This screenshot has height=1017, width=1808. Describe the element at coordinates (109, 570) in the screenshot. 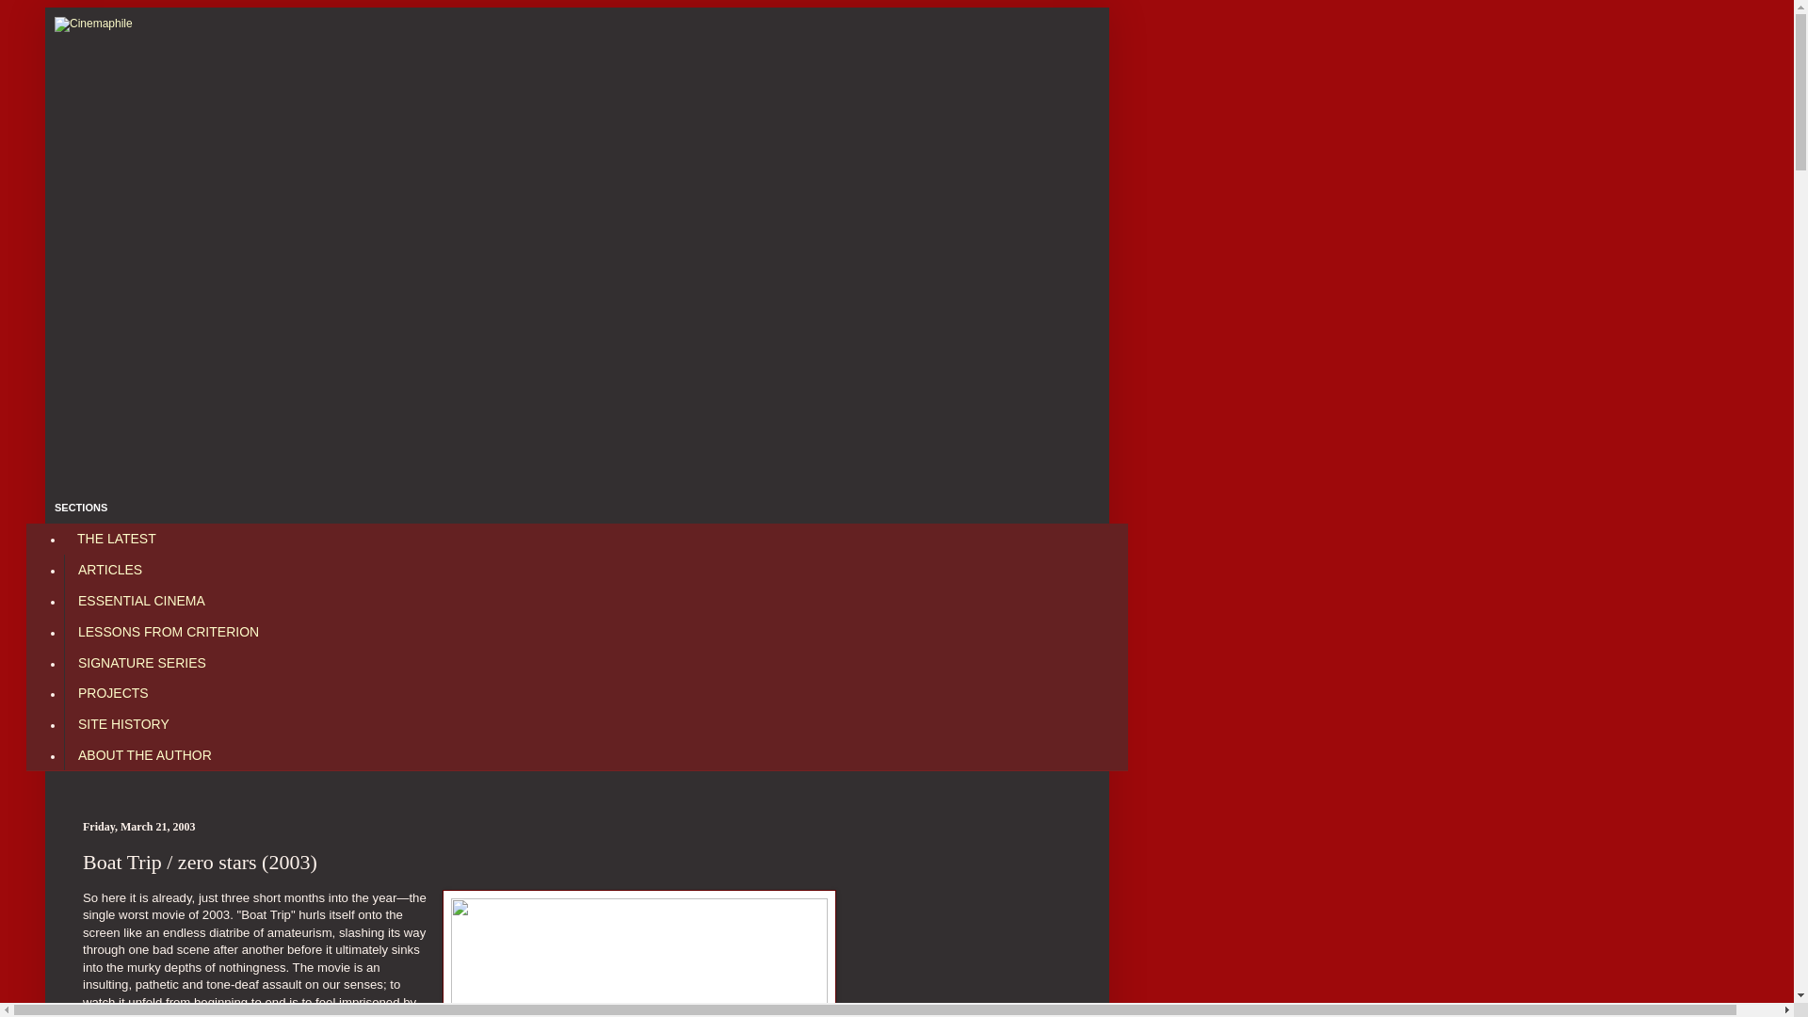

I see `ARTICLES` at that location.